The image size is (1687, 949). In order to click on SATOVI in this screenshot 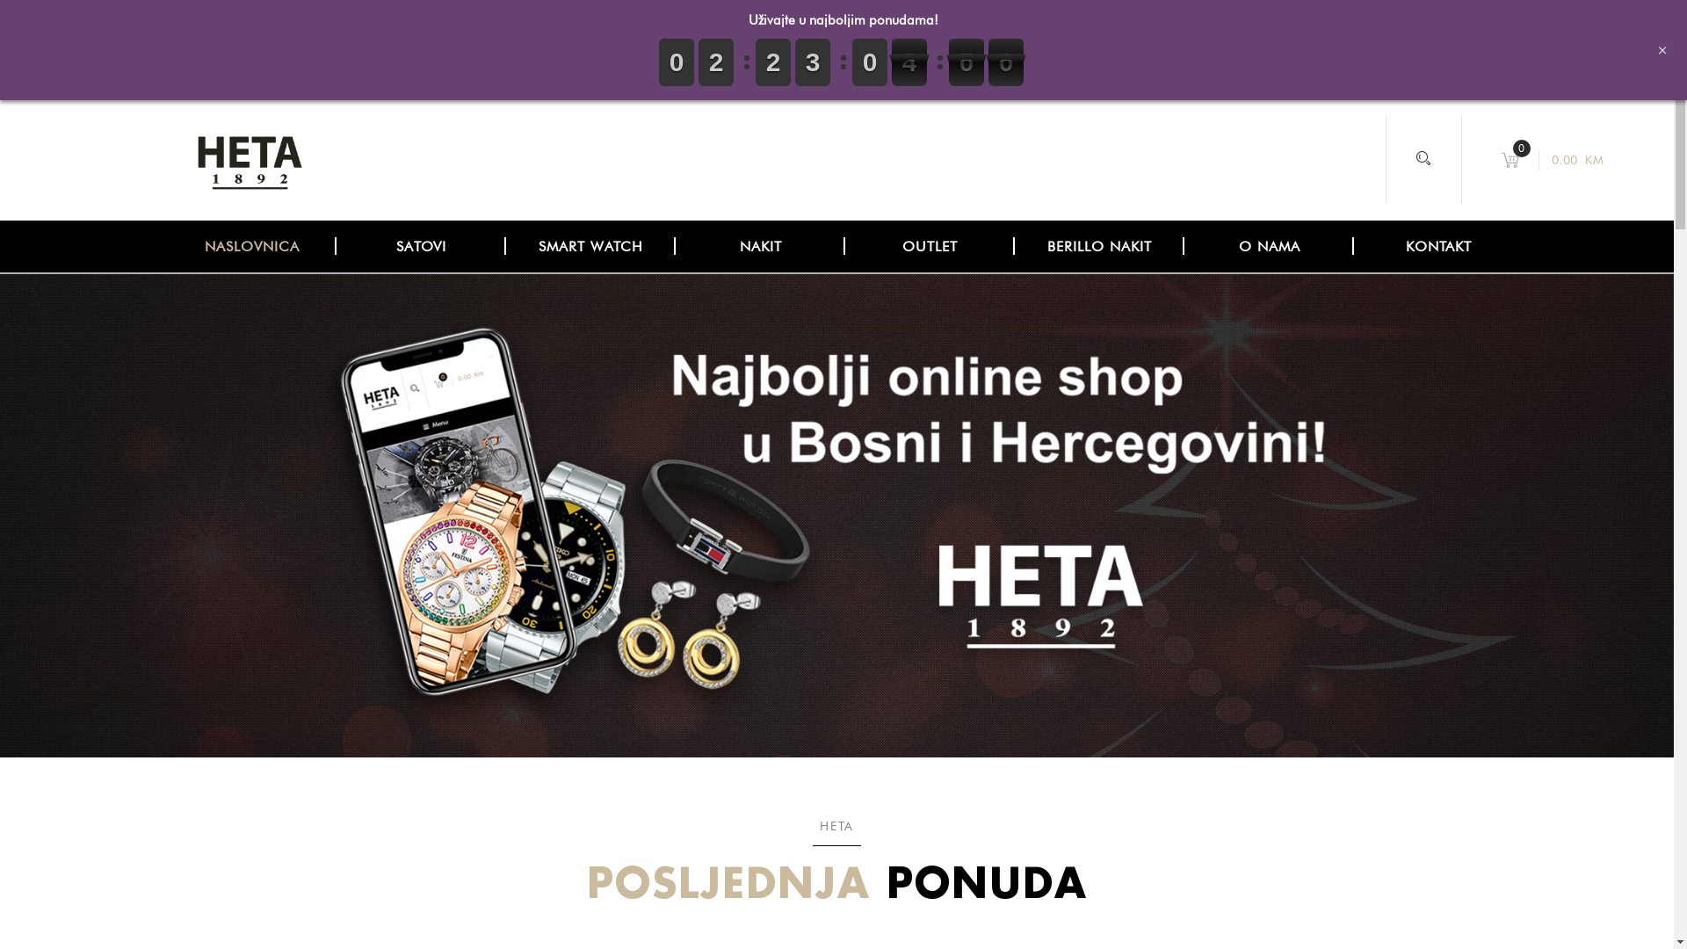, I will do `click(422, 246)`.